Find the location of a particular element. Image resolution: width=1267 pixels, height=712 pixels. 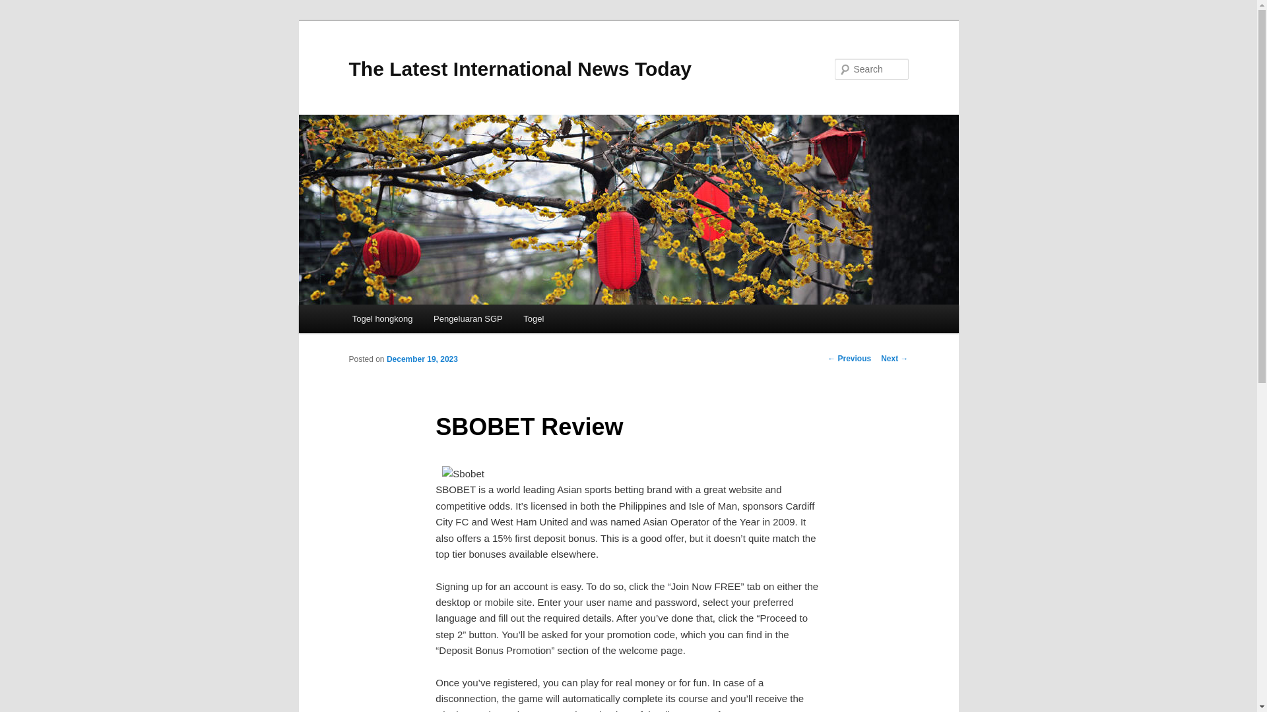

December 19, 2023 is located at coordinates (422, 359).